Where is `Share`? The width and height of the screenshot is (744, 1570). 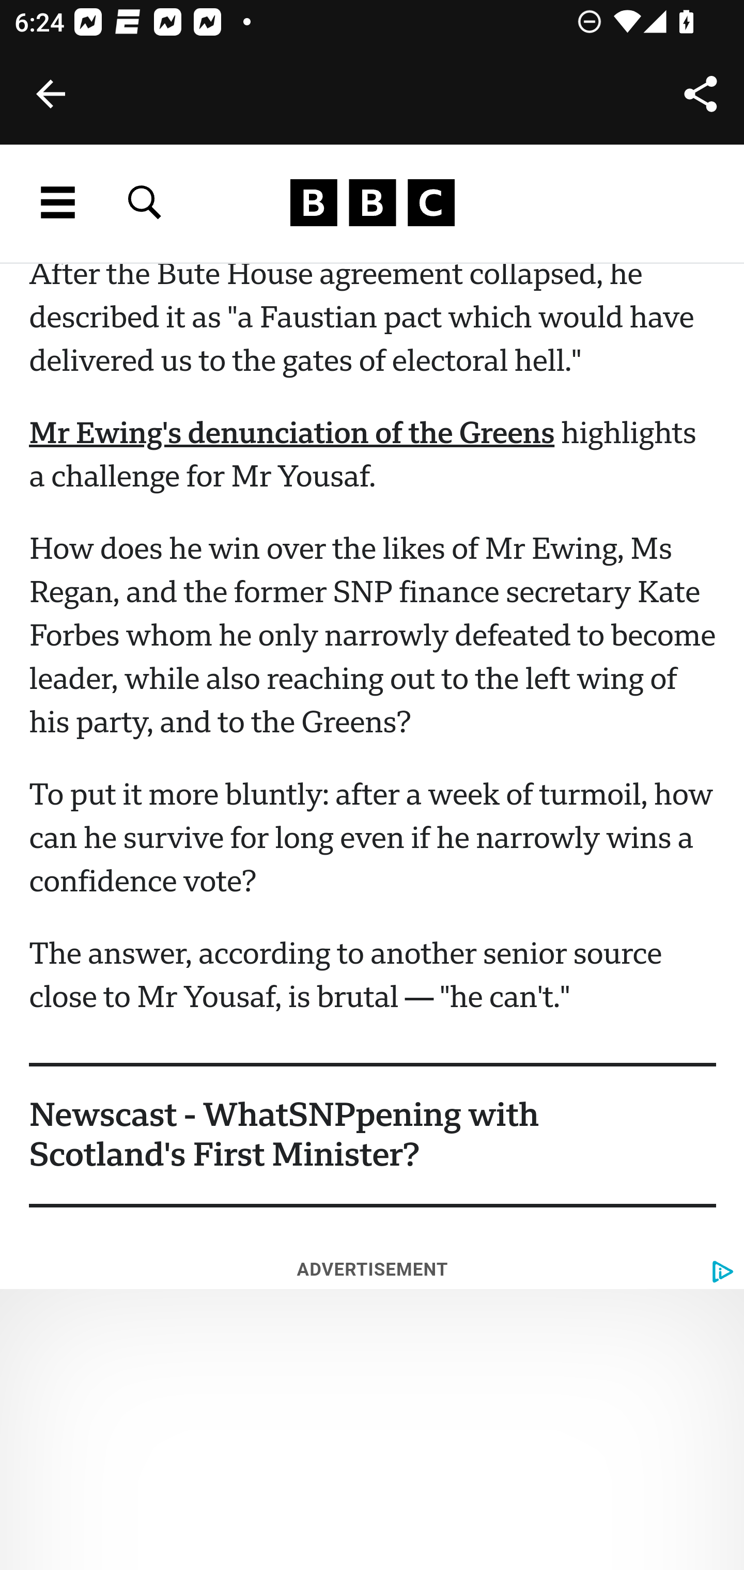 Share is located at coordinates (701, 94).